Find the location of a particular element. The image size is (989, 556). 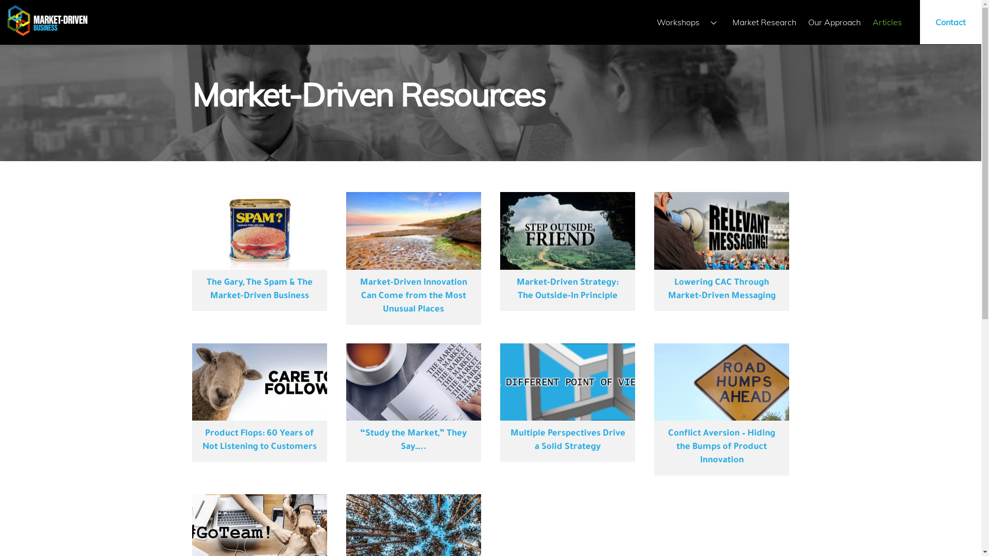

Famous_Flops is located at coordinates (259, 382).